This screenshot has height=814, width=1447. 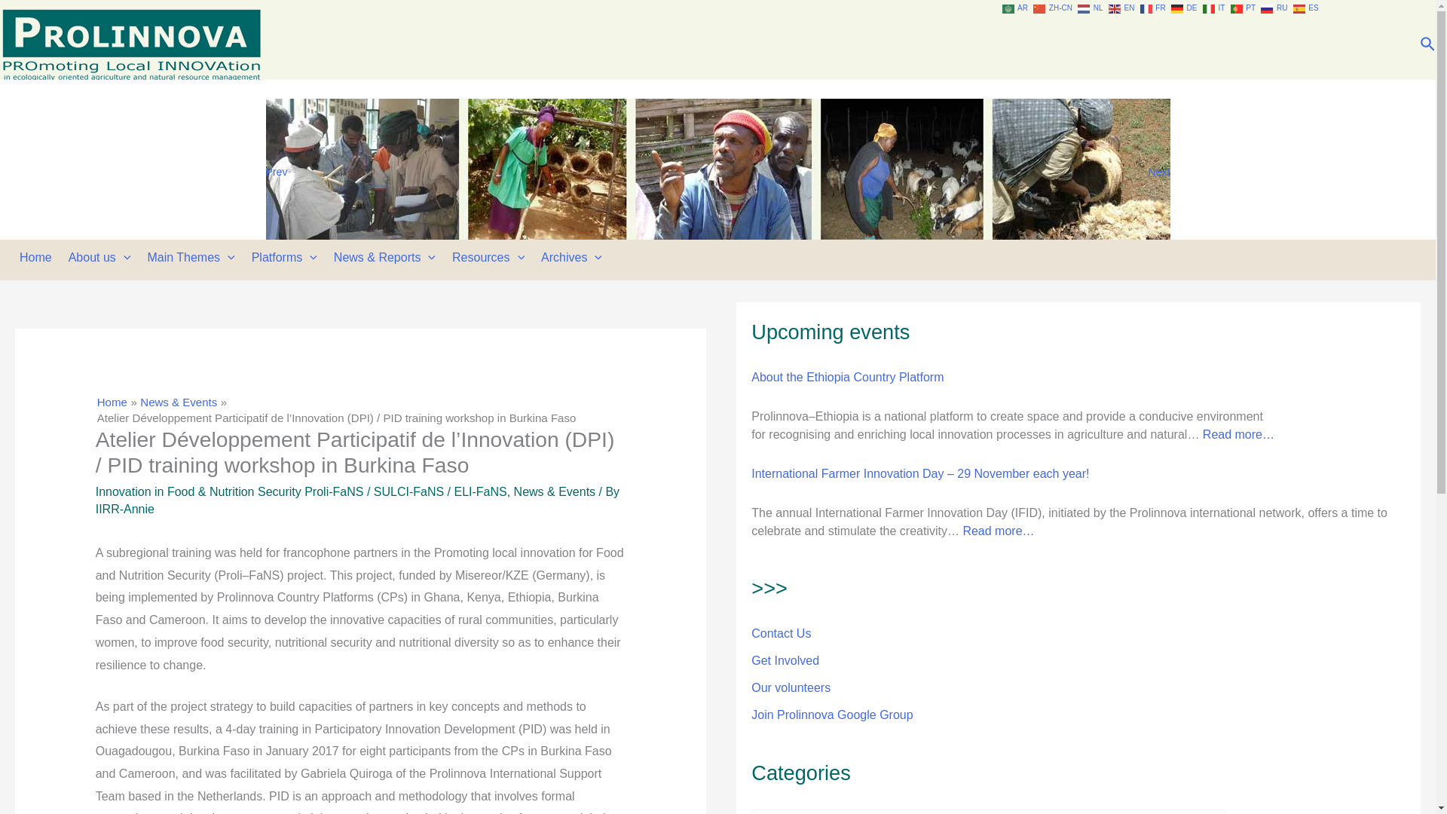 What do you see at coordinates (39, 258) in the screenshot?
I see `Home` at bounding box center [39, 258].